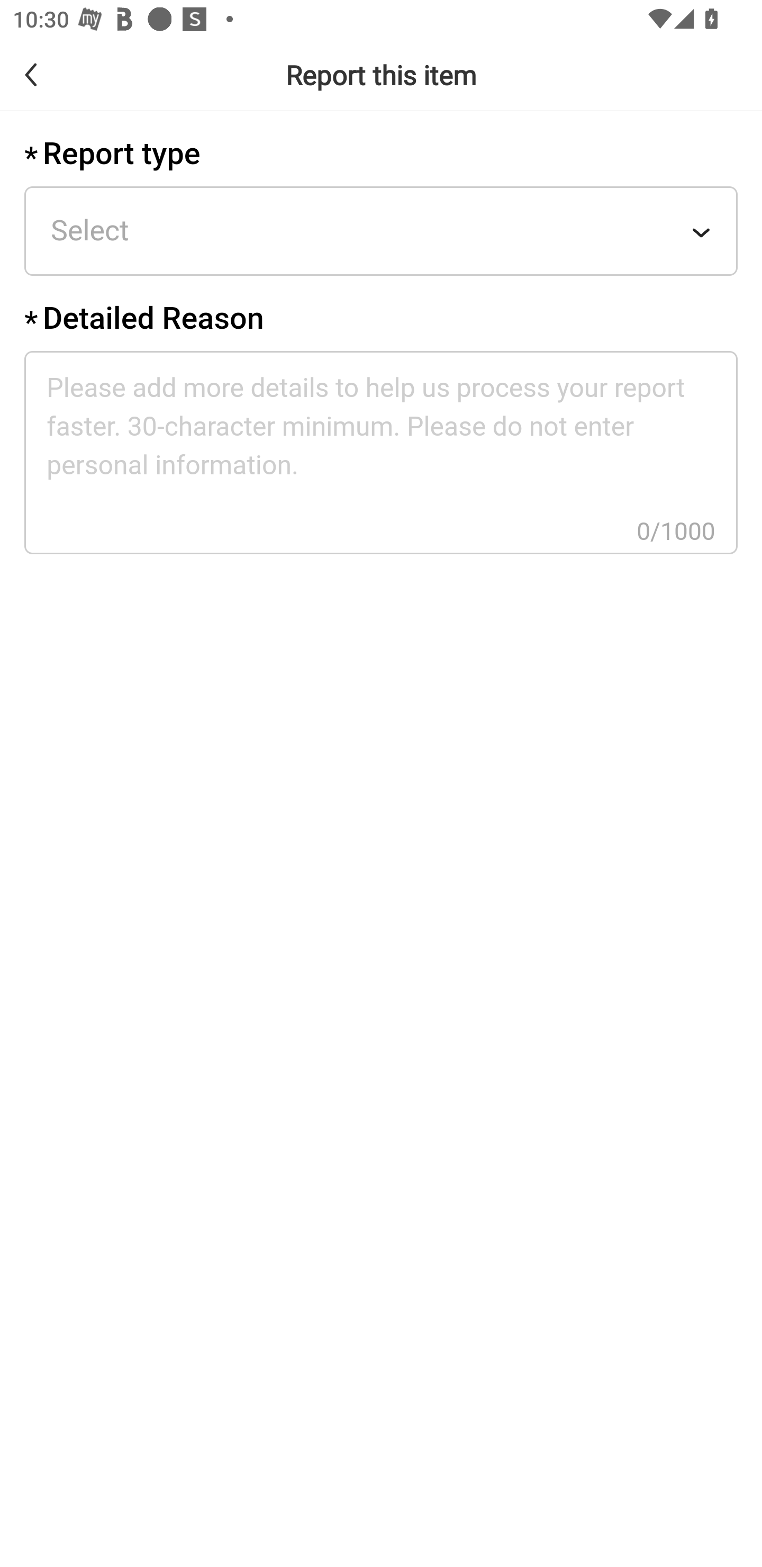 Image resolution: width=762 pixels, height=1567 pixels. I want to click on Select, so click(381, 231).